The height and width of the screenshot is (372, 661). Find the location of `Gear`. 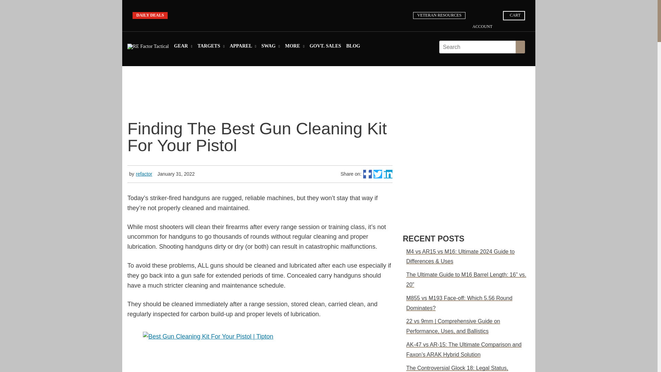

Gear is located at coordinates (183, 48).